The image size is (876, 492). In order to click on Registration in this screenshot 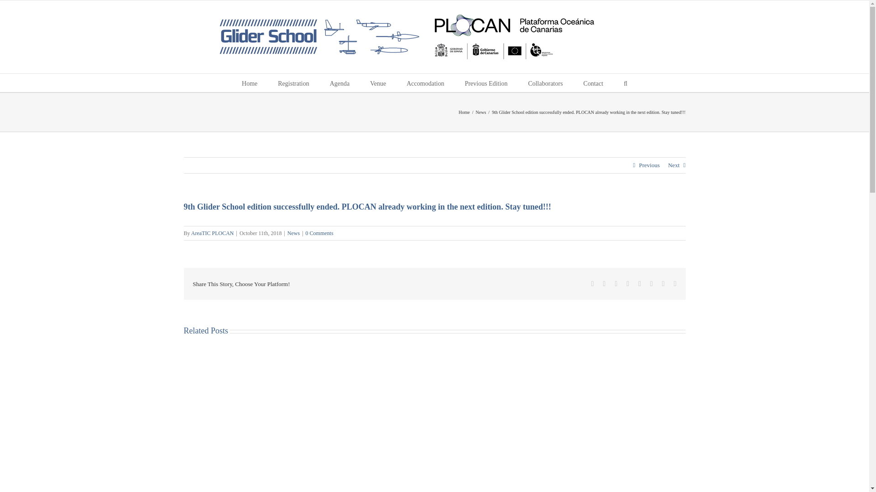, I will do `click(293, 83)`.